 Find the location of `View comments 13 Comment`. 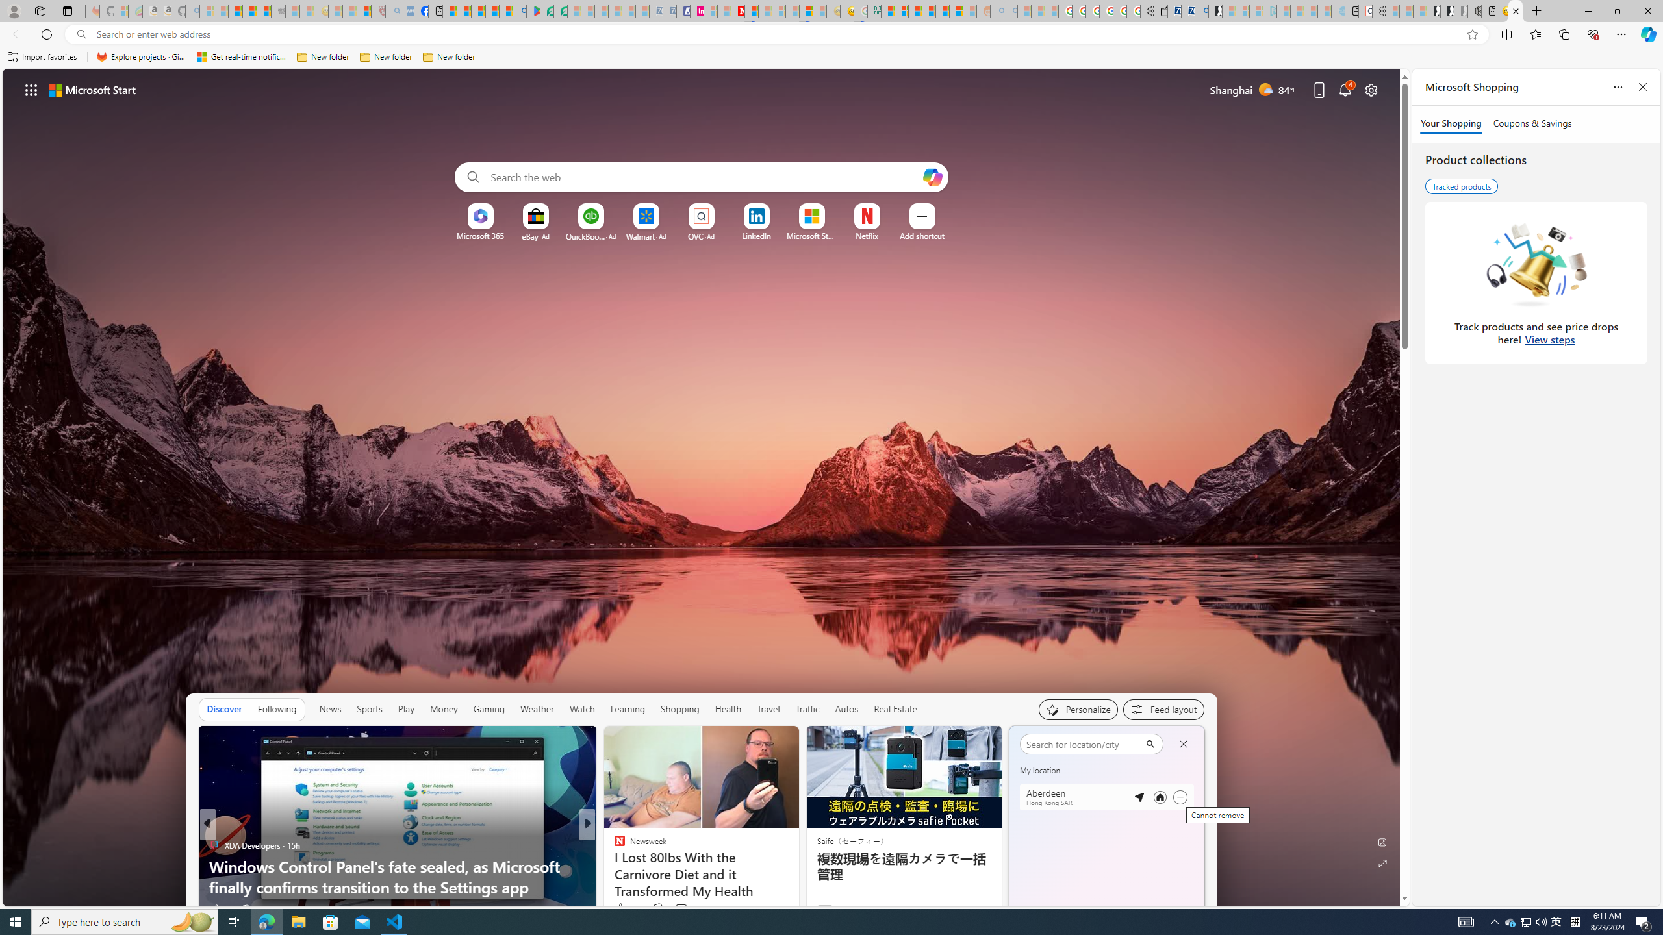

View comments 13 Comment is located at coordinates (677, 910).